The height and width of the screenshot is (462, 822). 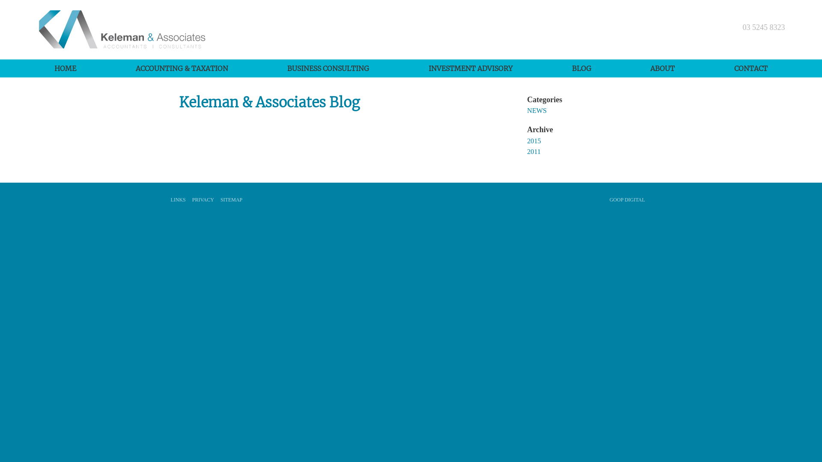 I want to click on PRIVACY, so click(x=203, y=200).